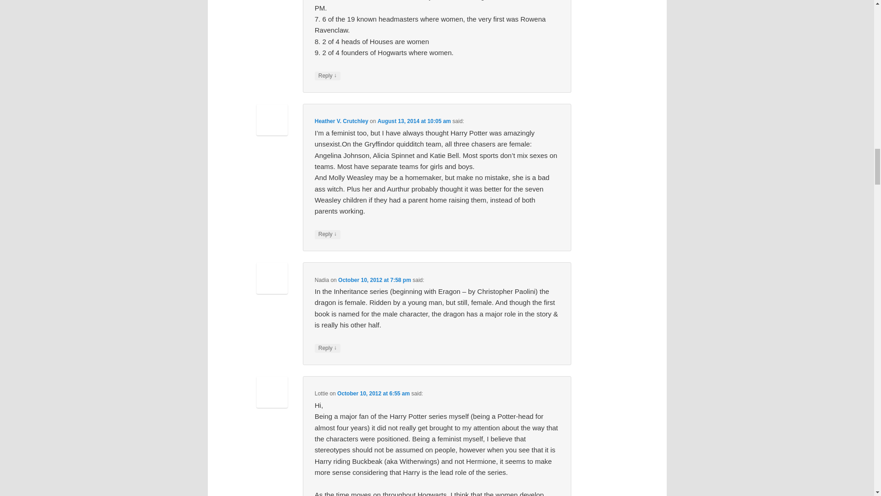 This screenshot has height=496, width=881. I want to click on October 10, 2012 at 7:58 pm, so click(374, 280).